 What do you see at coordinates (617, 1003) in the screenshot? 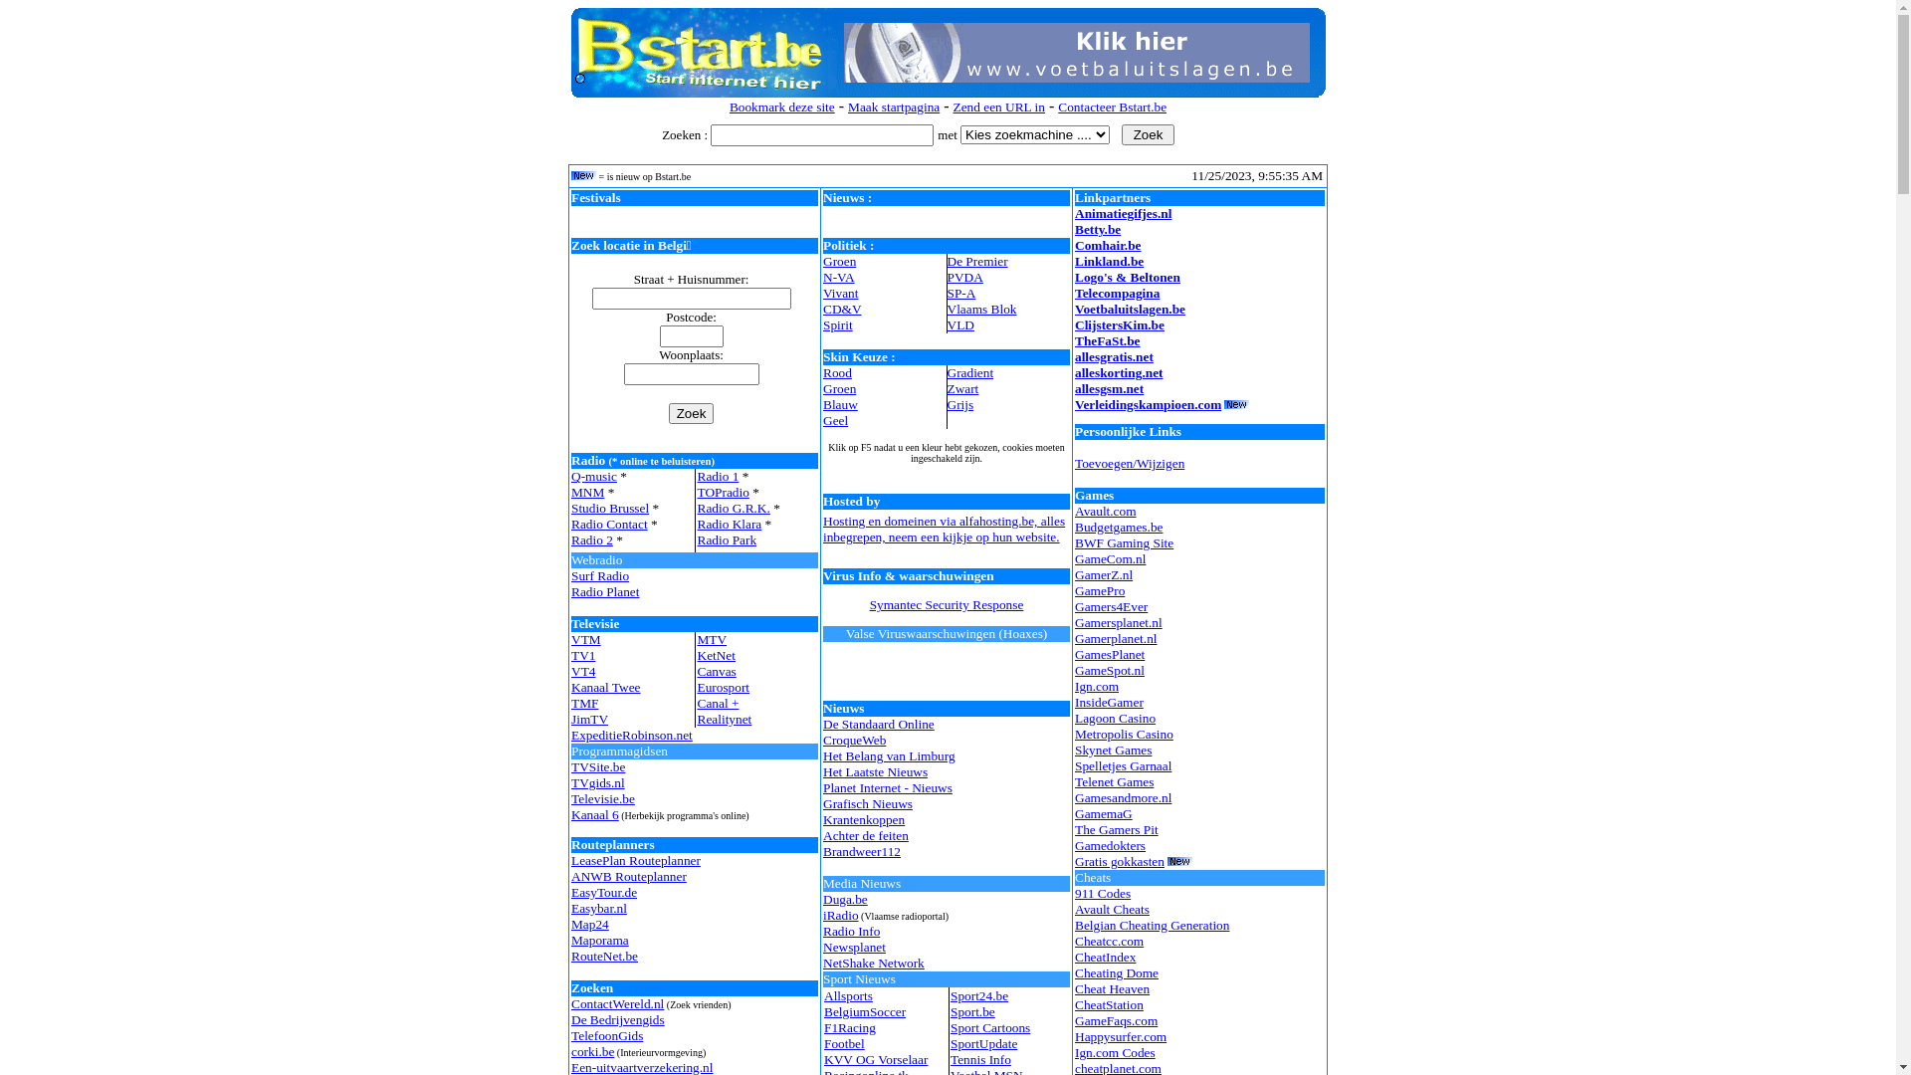
I see `ContactWereld.nl` at bounding box center [617, 1003].